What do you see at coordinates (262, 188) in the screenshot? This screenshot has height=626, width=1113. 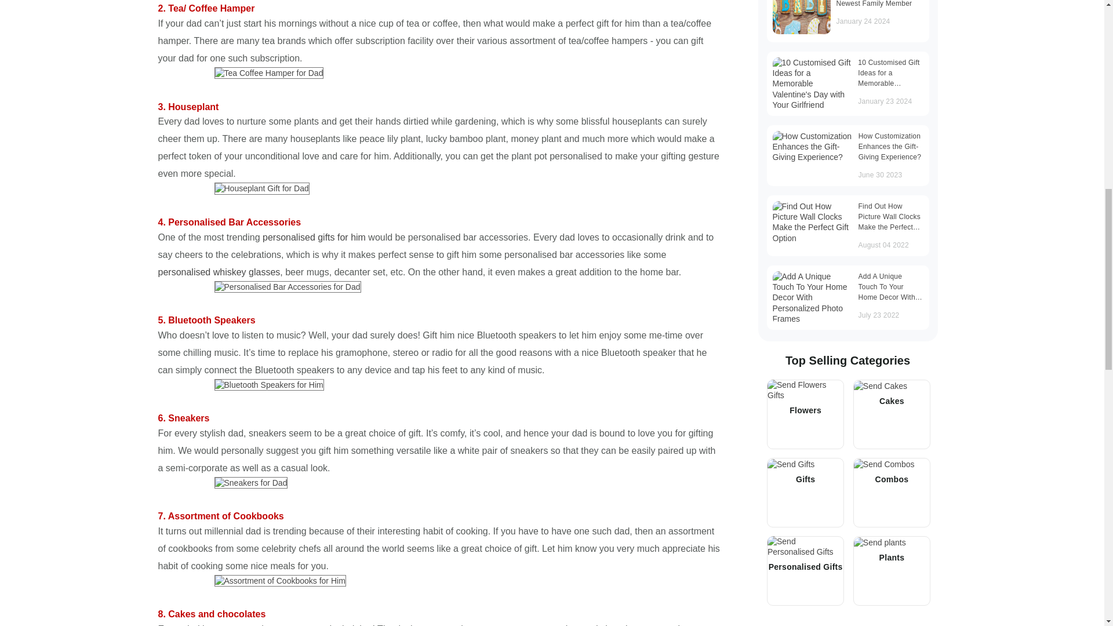 I see `Houseplant Gift for Dad` at bounding box center [262, 188].